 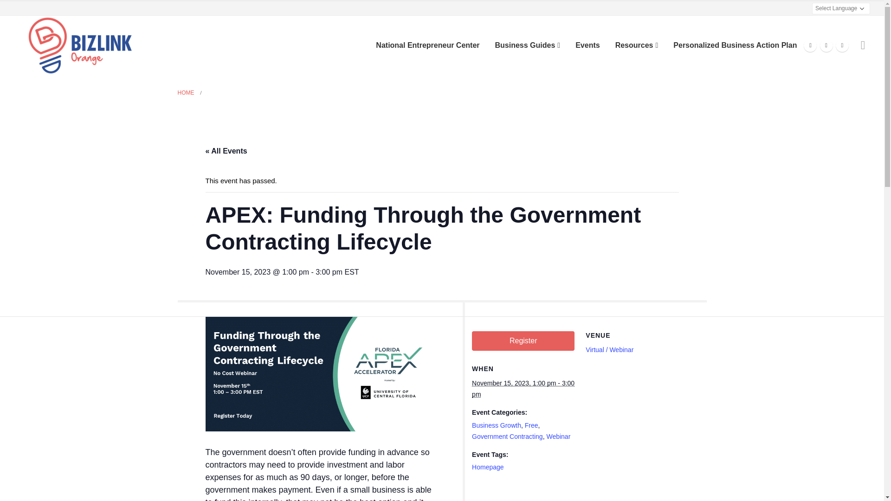 I want to click on Resources, so click(x=637, y=45).